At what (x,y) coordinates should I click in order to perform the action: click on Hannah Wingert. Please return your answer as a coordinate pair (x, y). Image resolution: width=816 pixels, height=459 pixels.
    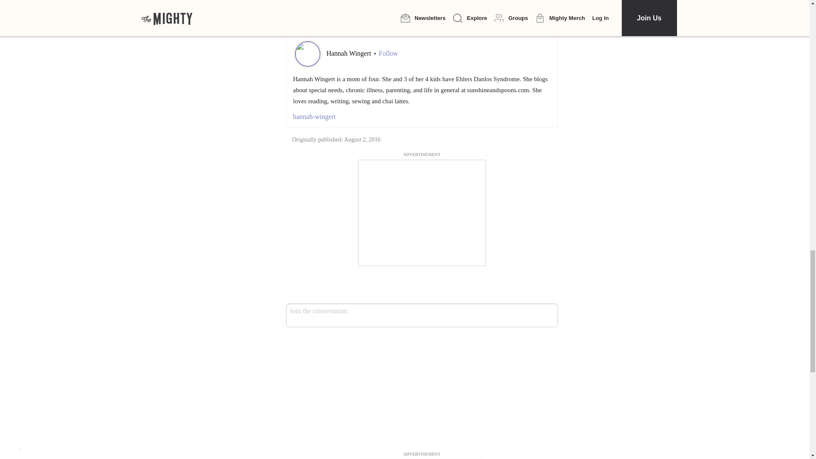
    Looking at the image, I should click on (349, 53).